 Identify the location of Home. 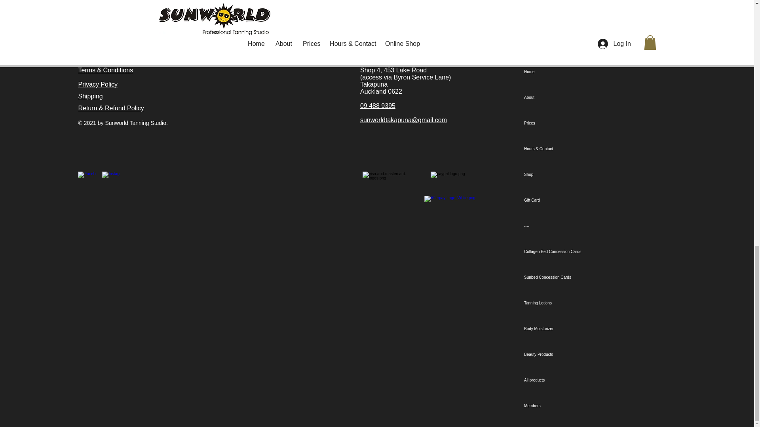
(568, 72).